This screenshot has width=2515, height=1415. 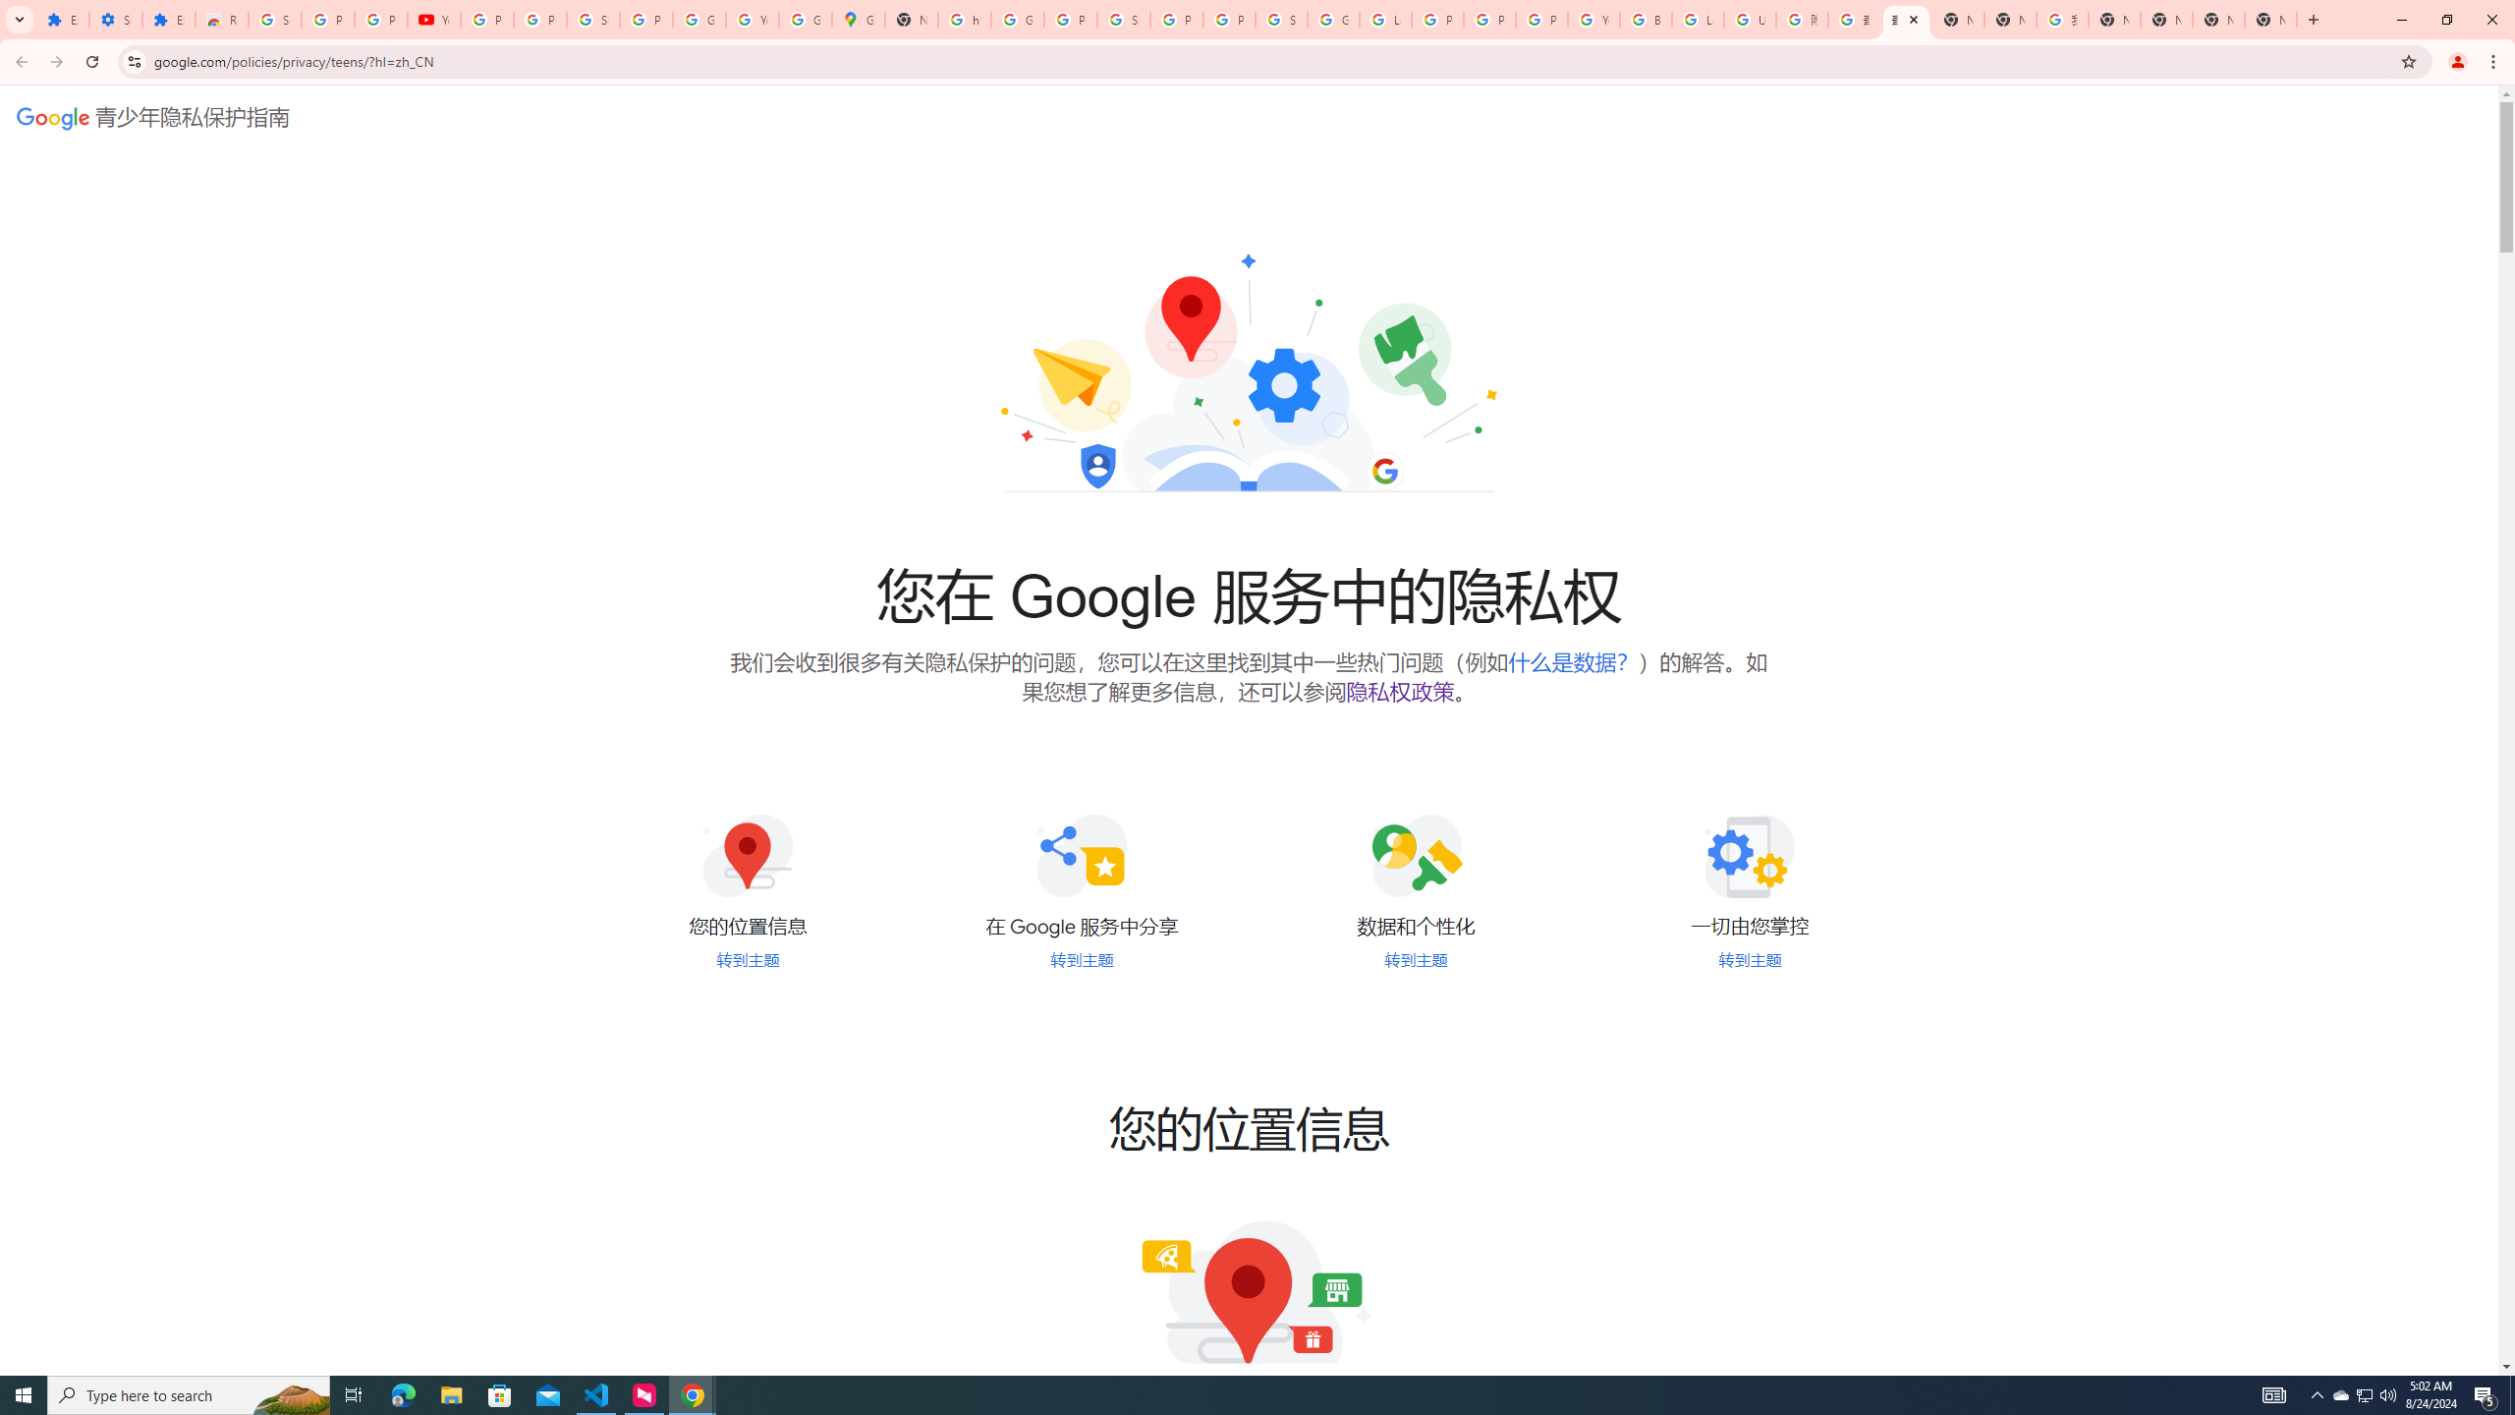 I want to click on Google Maps, so click(x=857, y=20).